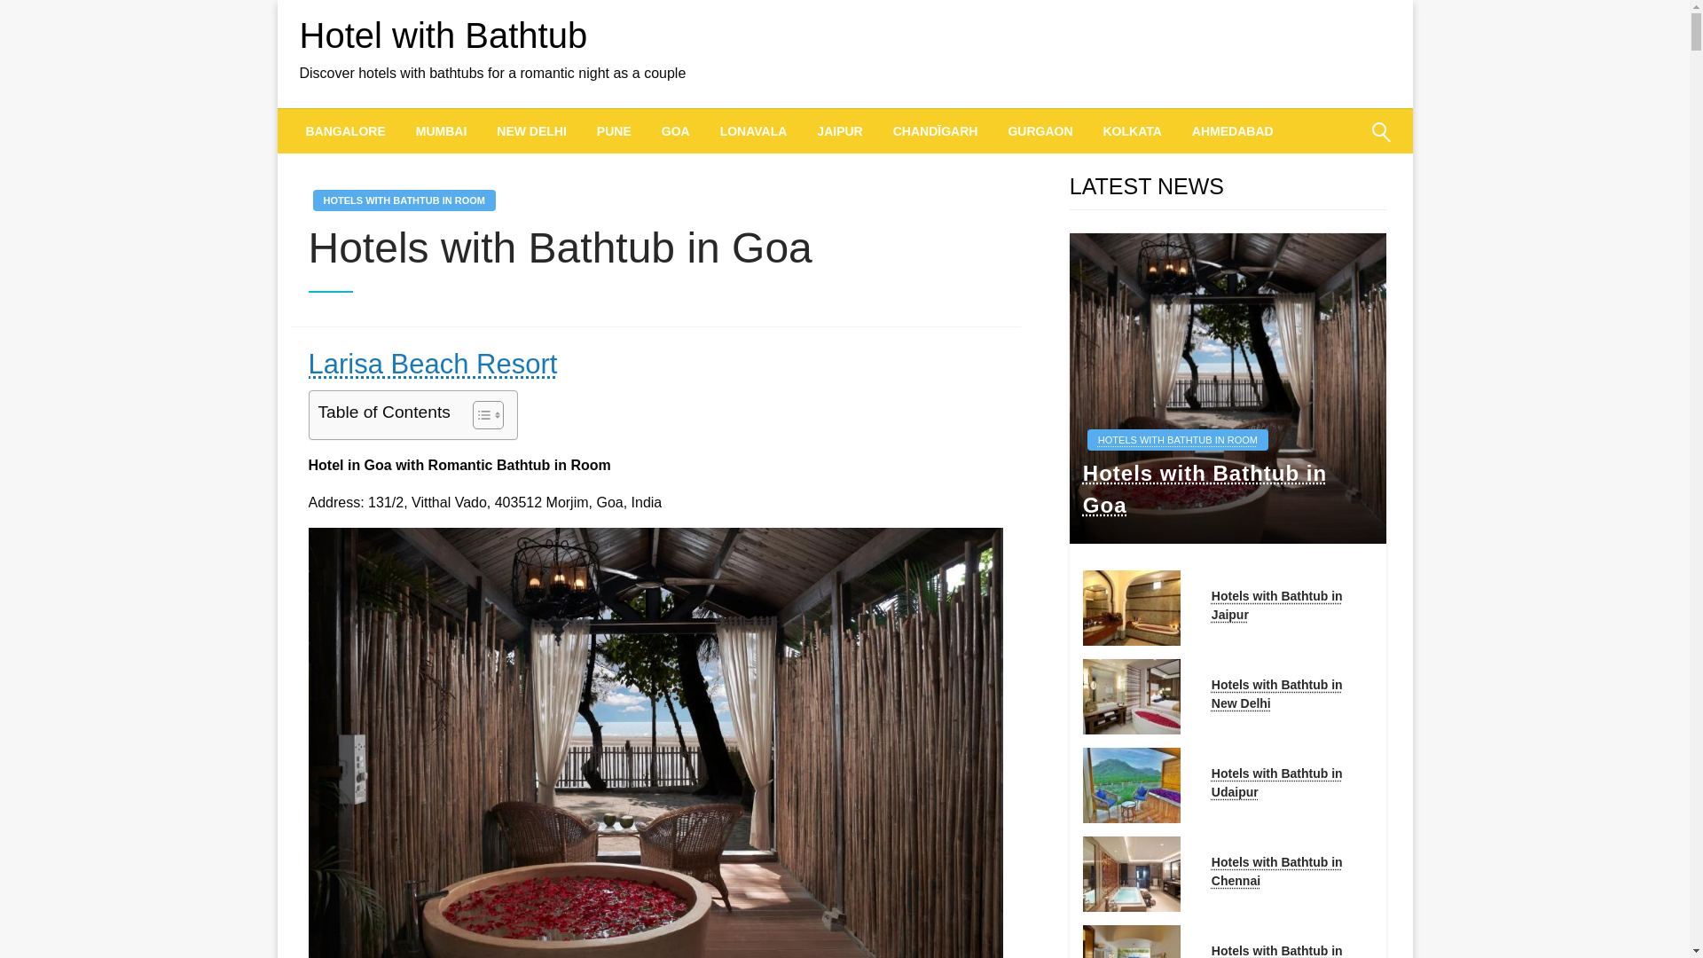  What do you see at coordinates (676, 131) in the screenshot?
I see `GOA` at bounding box center [676, 131].